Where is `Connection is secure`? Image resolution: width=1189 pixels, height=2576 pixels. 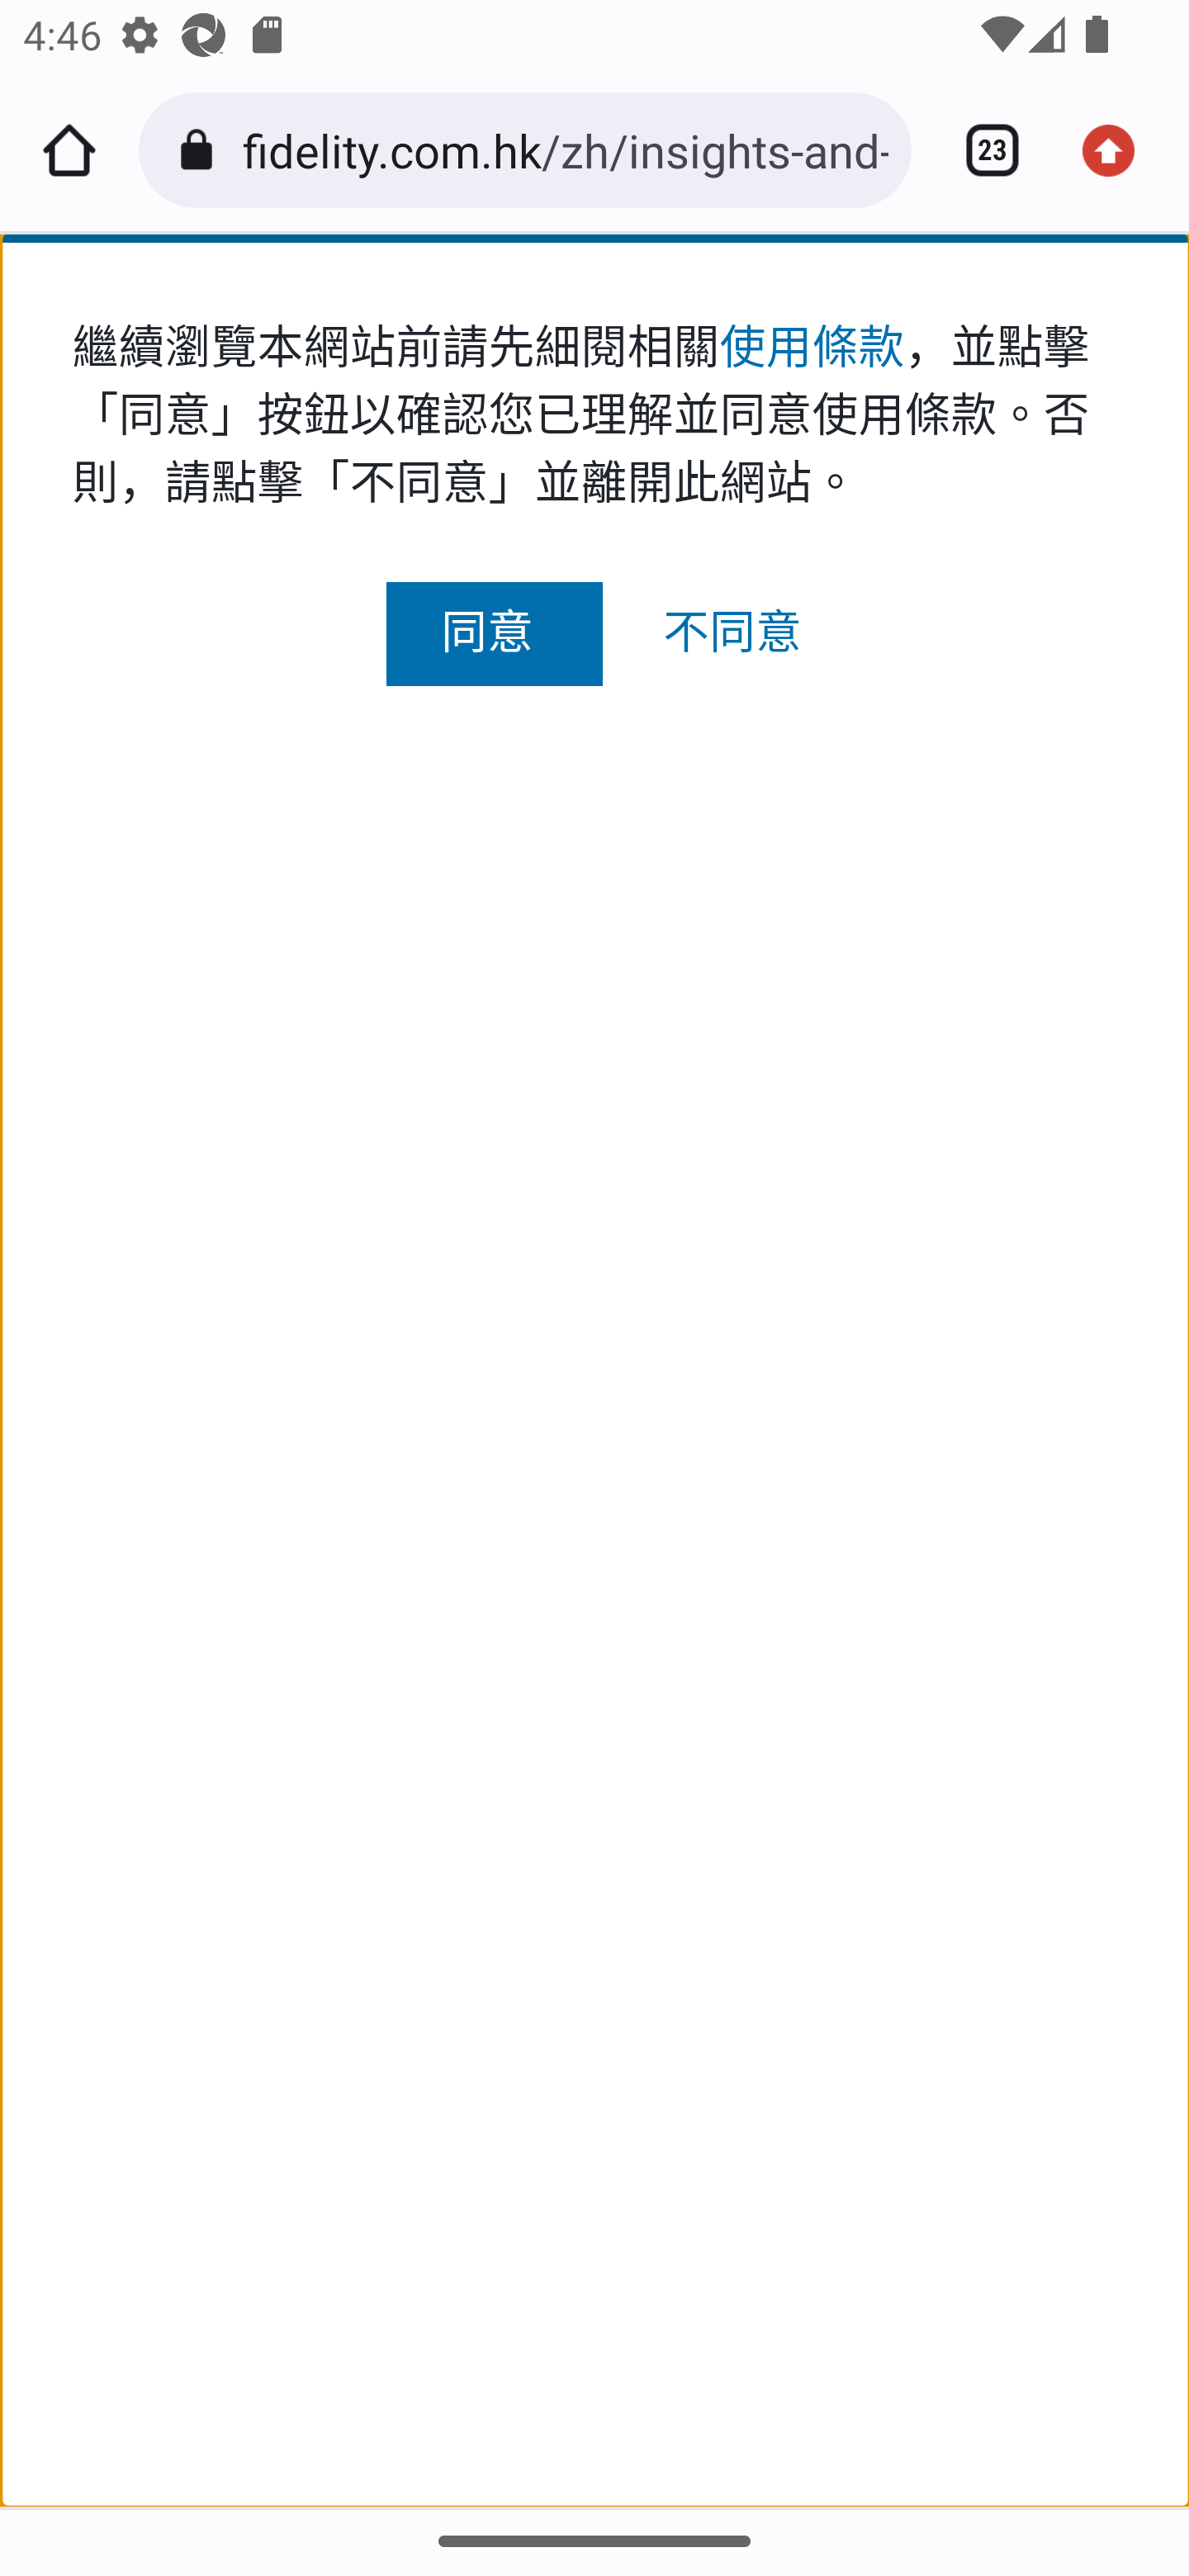 Connection is secure is located at coordinates (201, 150).